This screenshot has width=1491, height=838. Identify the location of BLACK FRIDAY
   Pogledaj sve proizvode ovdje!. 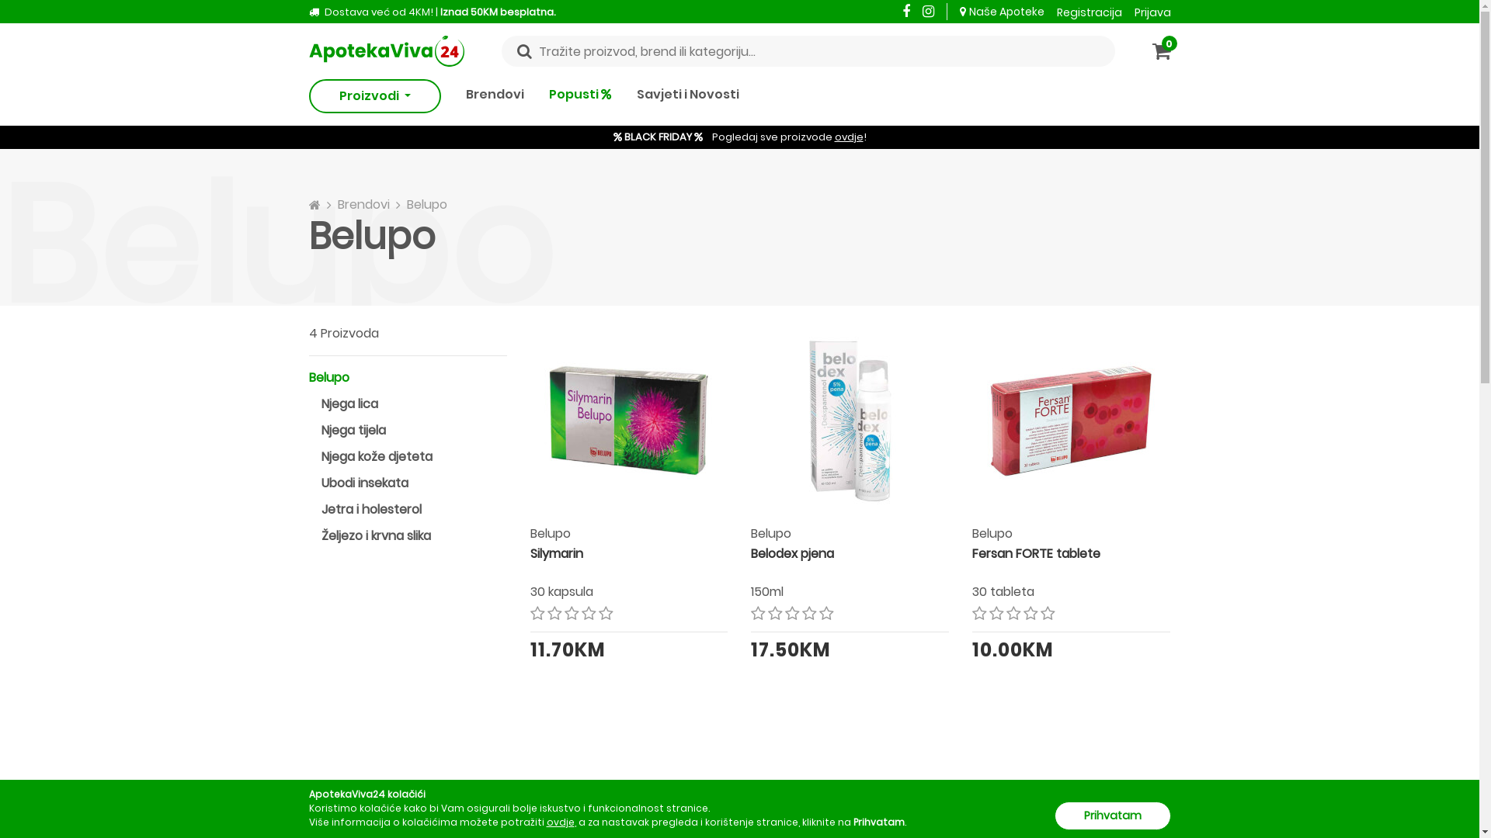
(740, 137).